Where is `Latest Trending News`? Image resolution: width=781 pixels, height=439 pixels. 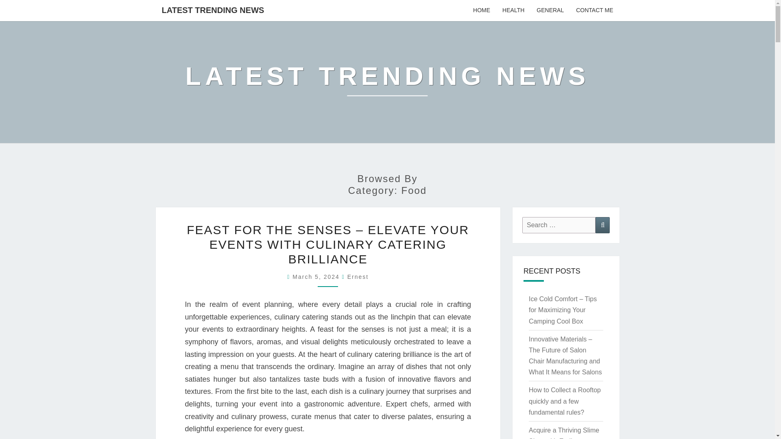 Latest Trending News is located at coordinates (387, 82).